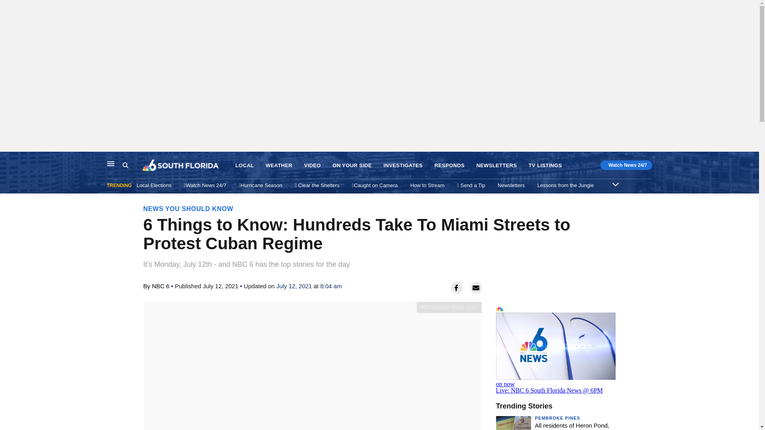 Image resolution: width=765 pixels, height=430 pixels. I want to click on LOCAL, so click(245, 166).